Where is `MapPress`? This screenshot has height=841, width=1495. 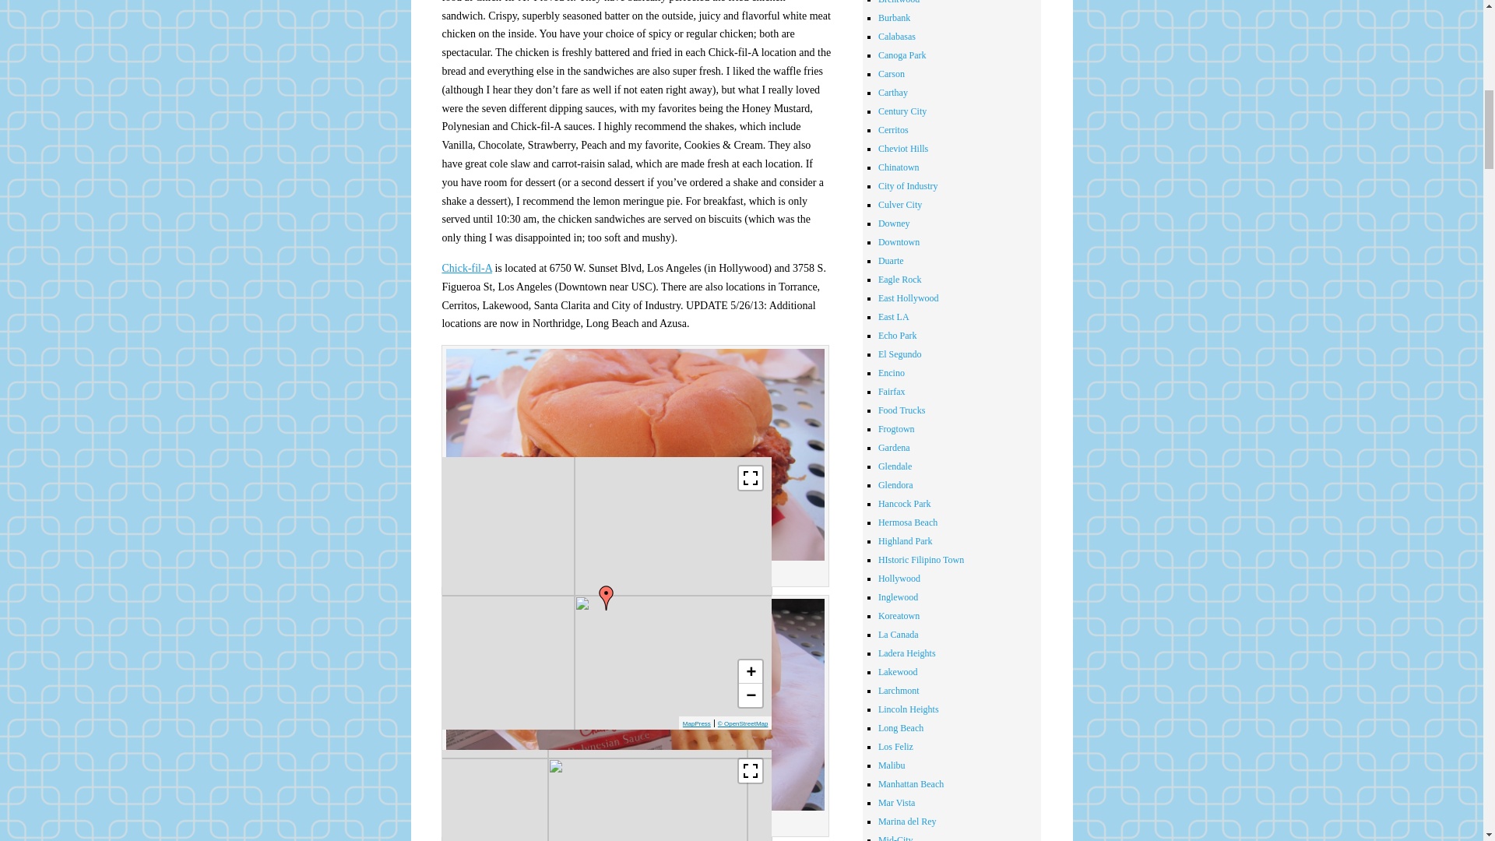 MapPress is located at coordinates (697, 723).